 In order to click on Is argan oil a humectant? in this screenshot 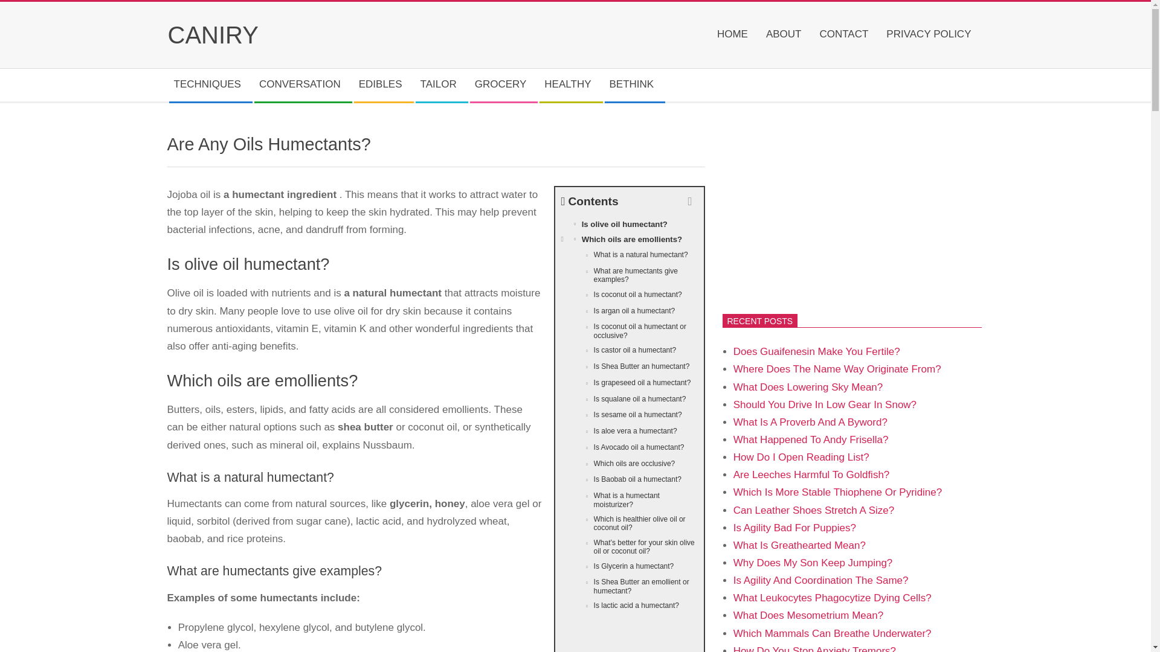, I will do `click(628, 312)`.